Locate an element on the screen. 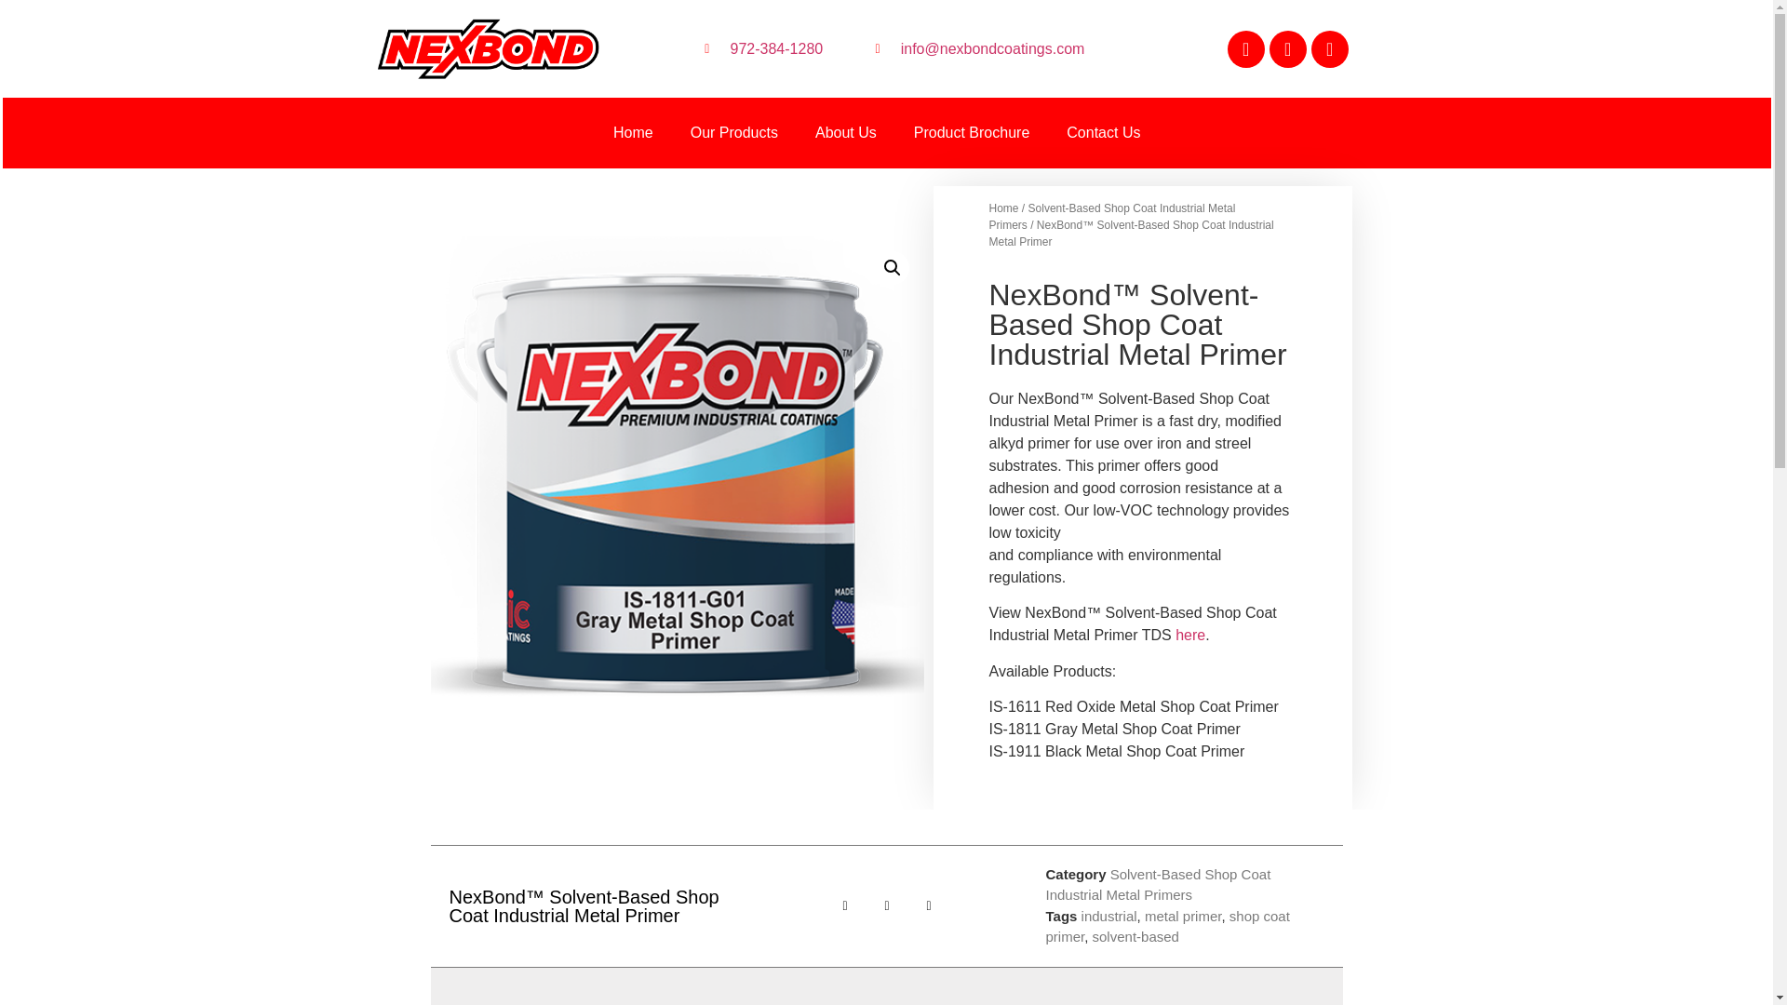 The height and width of the screenshot is (1005, 1787). 972-384-1280 is located at coordinates (759, 48).